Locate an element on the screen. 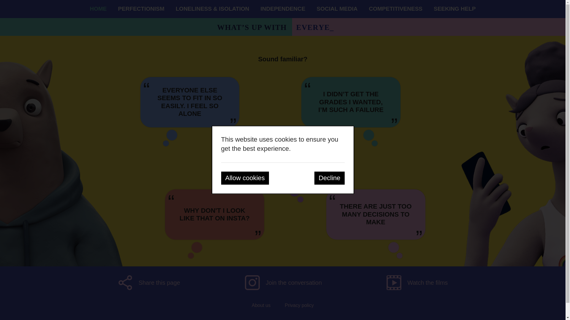 Image resolution: width=570 pixels, height=320 pixels. Allow cookies is located at coordinates (245, 178).